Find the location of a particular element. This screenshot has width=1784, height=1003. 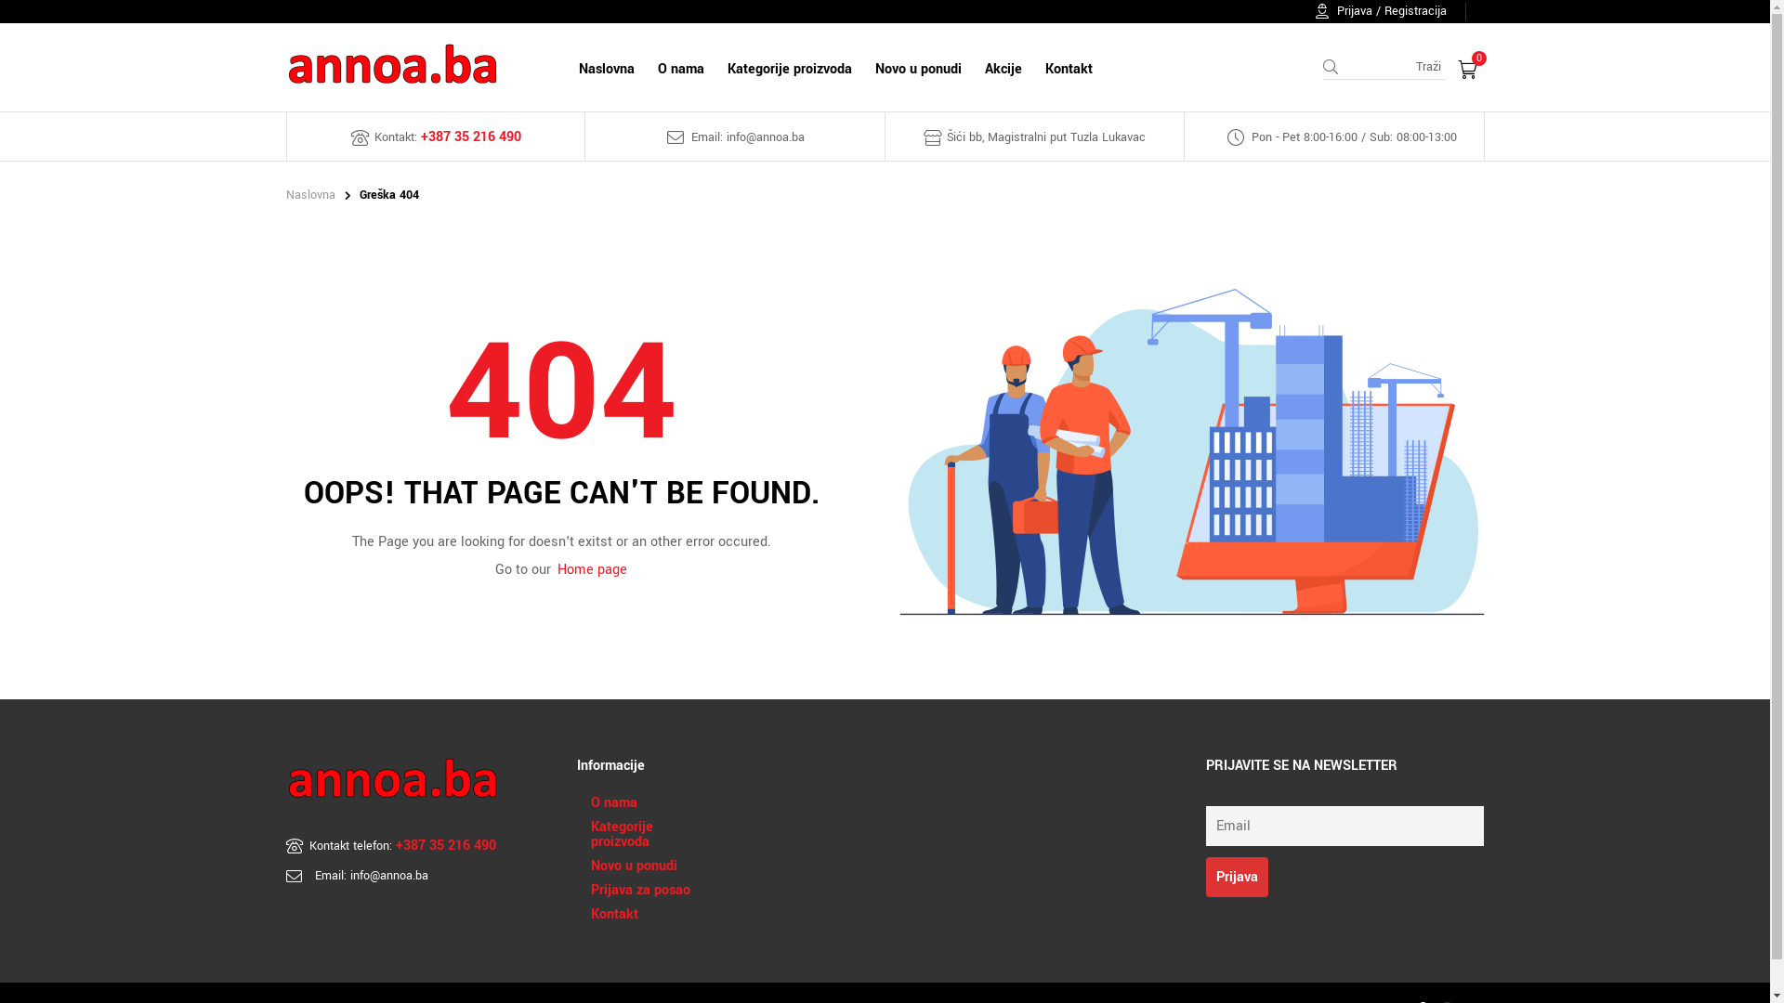

Kontakt is located at coordinates (1069, 67).